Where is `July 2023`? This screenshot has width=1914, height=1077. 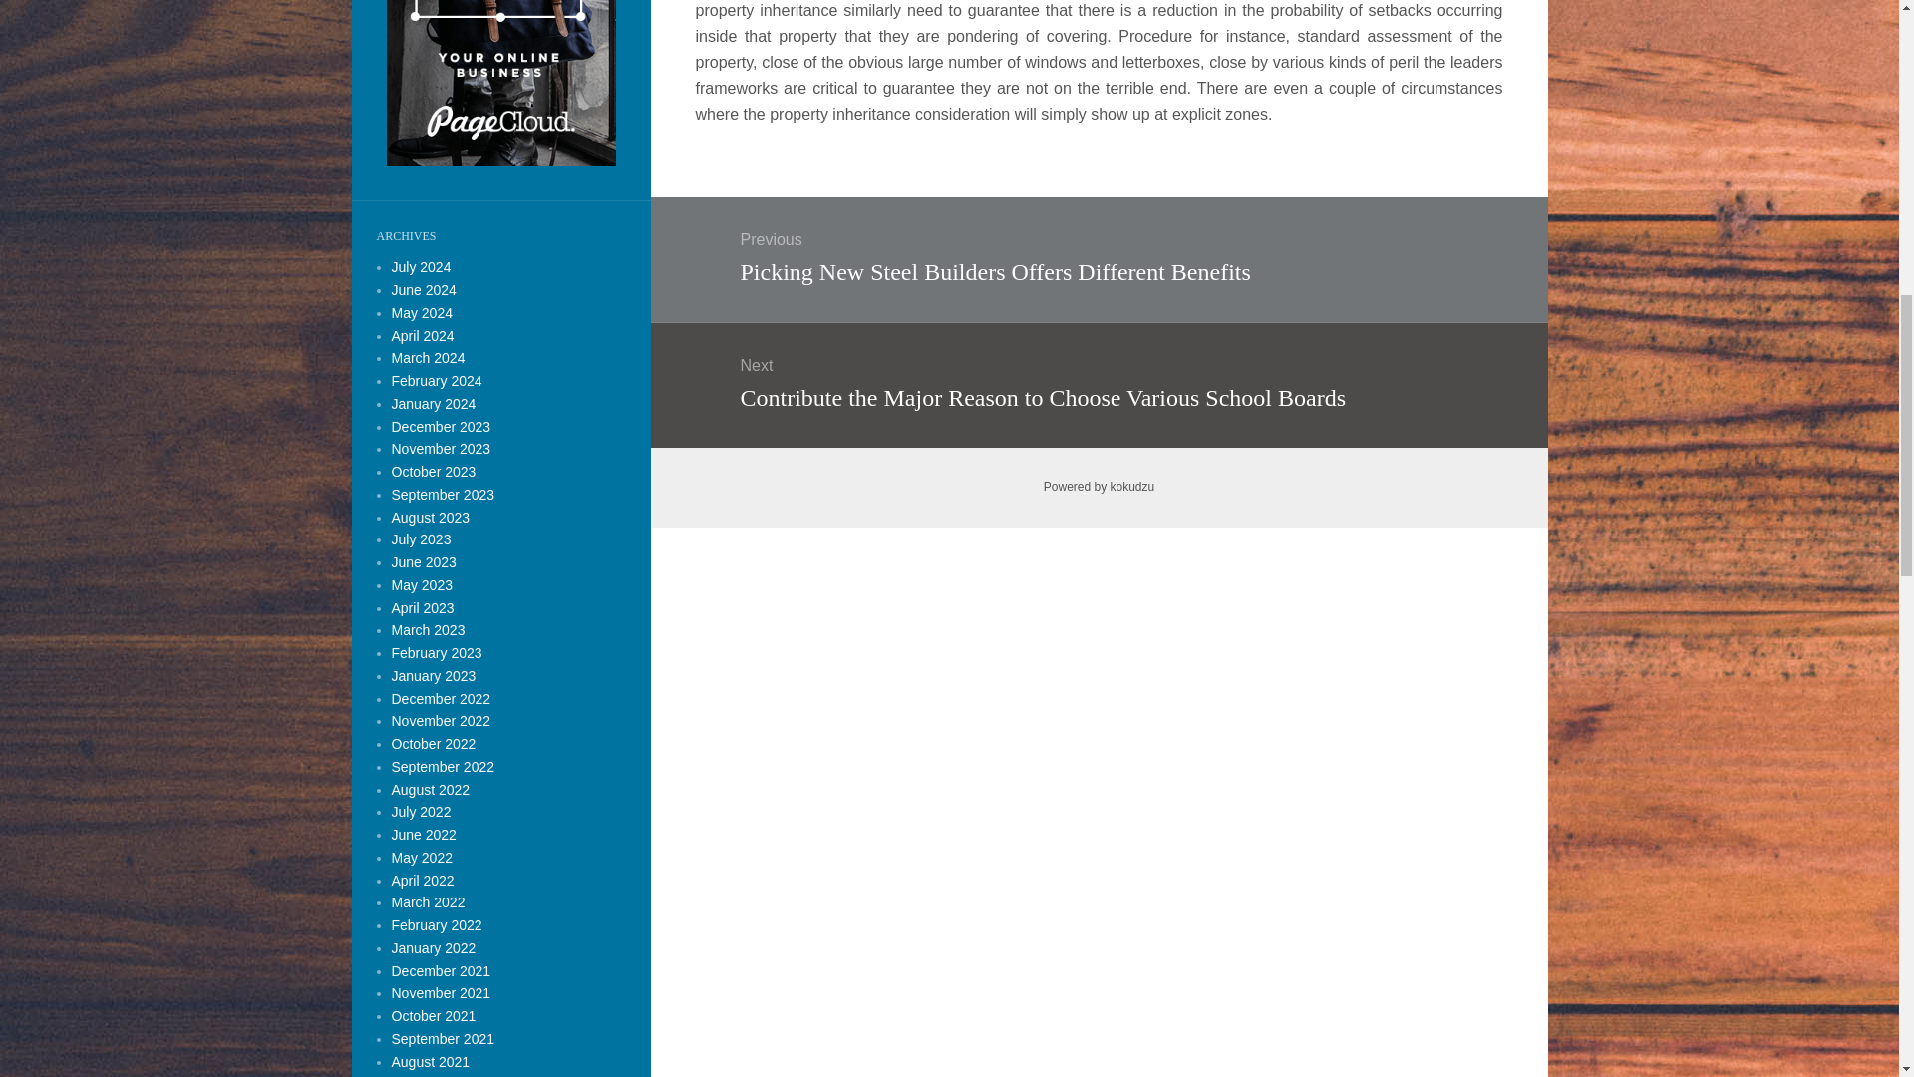 July 2023 is located at coordinates (420, 538).